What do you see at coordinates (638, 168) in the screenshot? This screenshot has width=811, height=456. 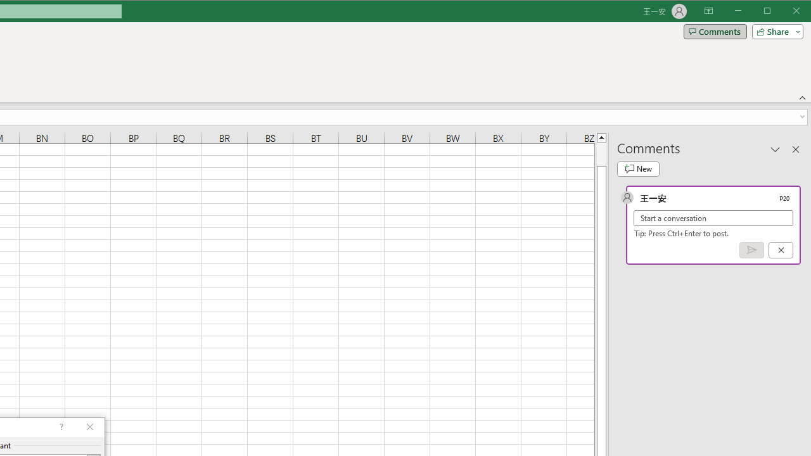 I see `New comment` at bounding box center [638, 168].